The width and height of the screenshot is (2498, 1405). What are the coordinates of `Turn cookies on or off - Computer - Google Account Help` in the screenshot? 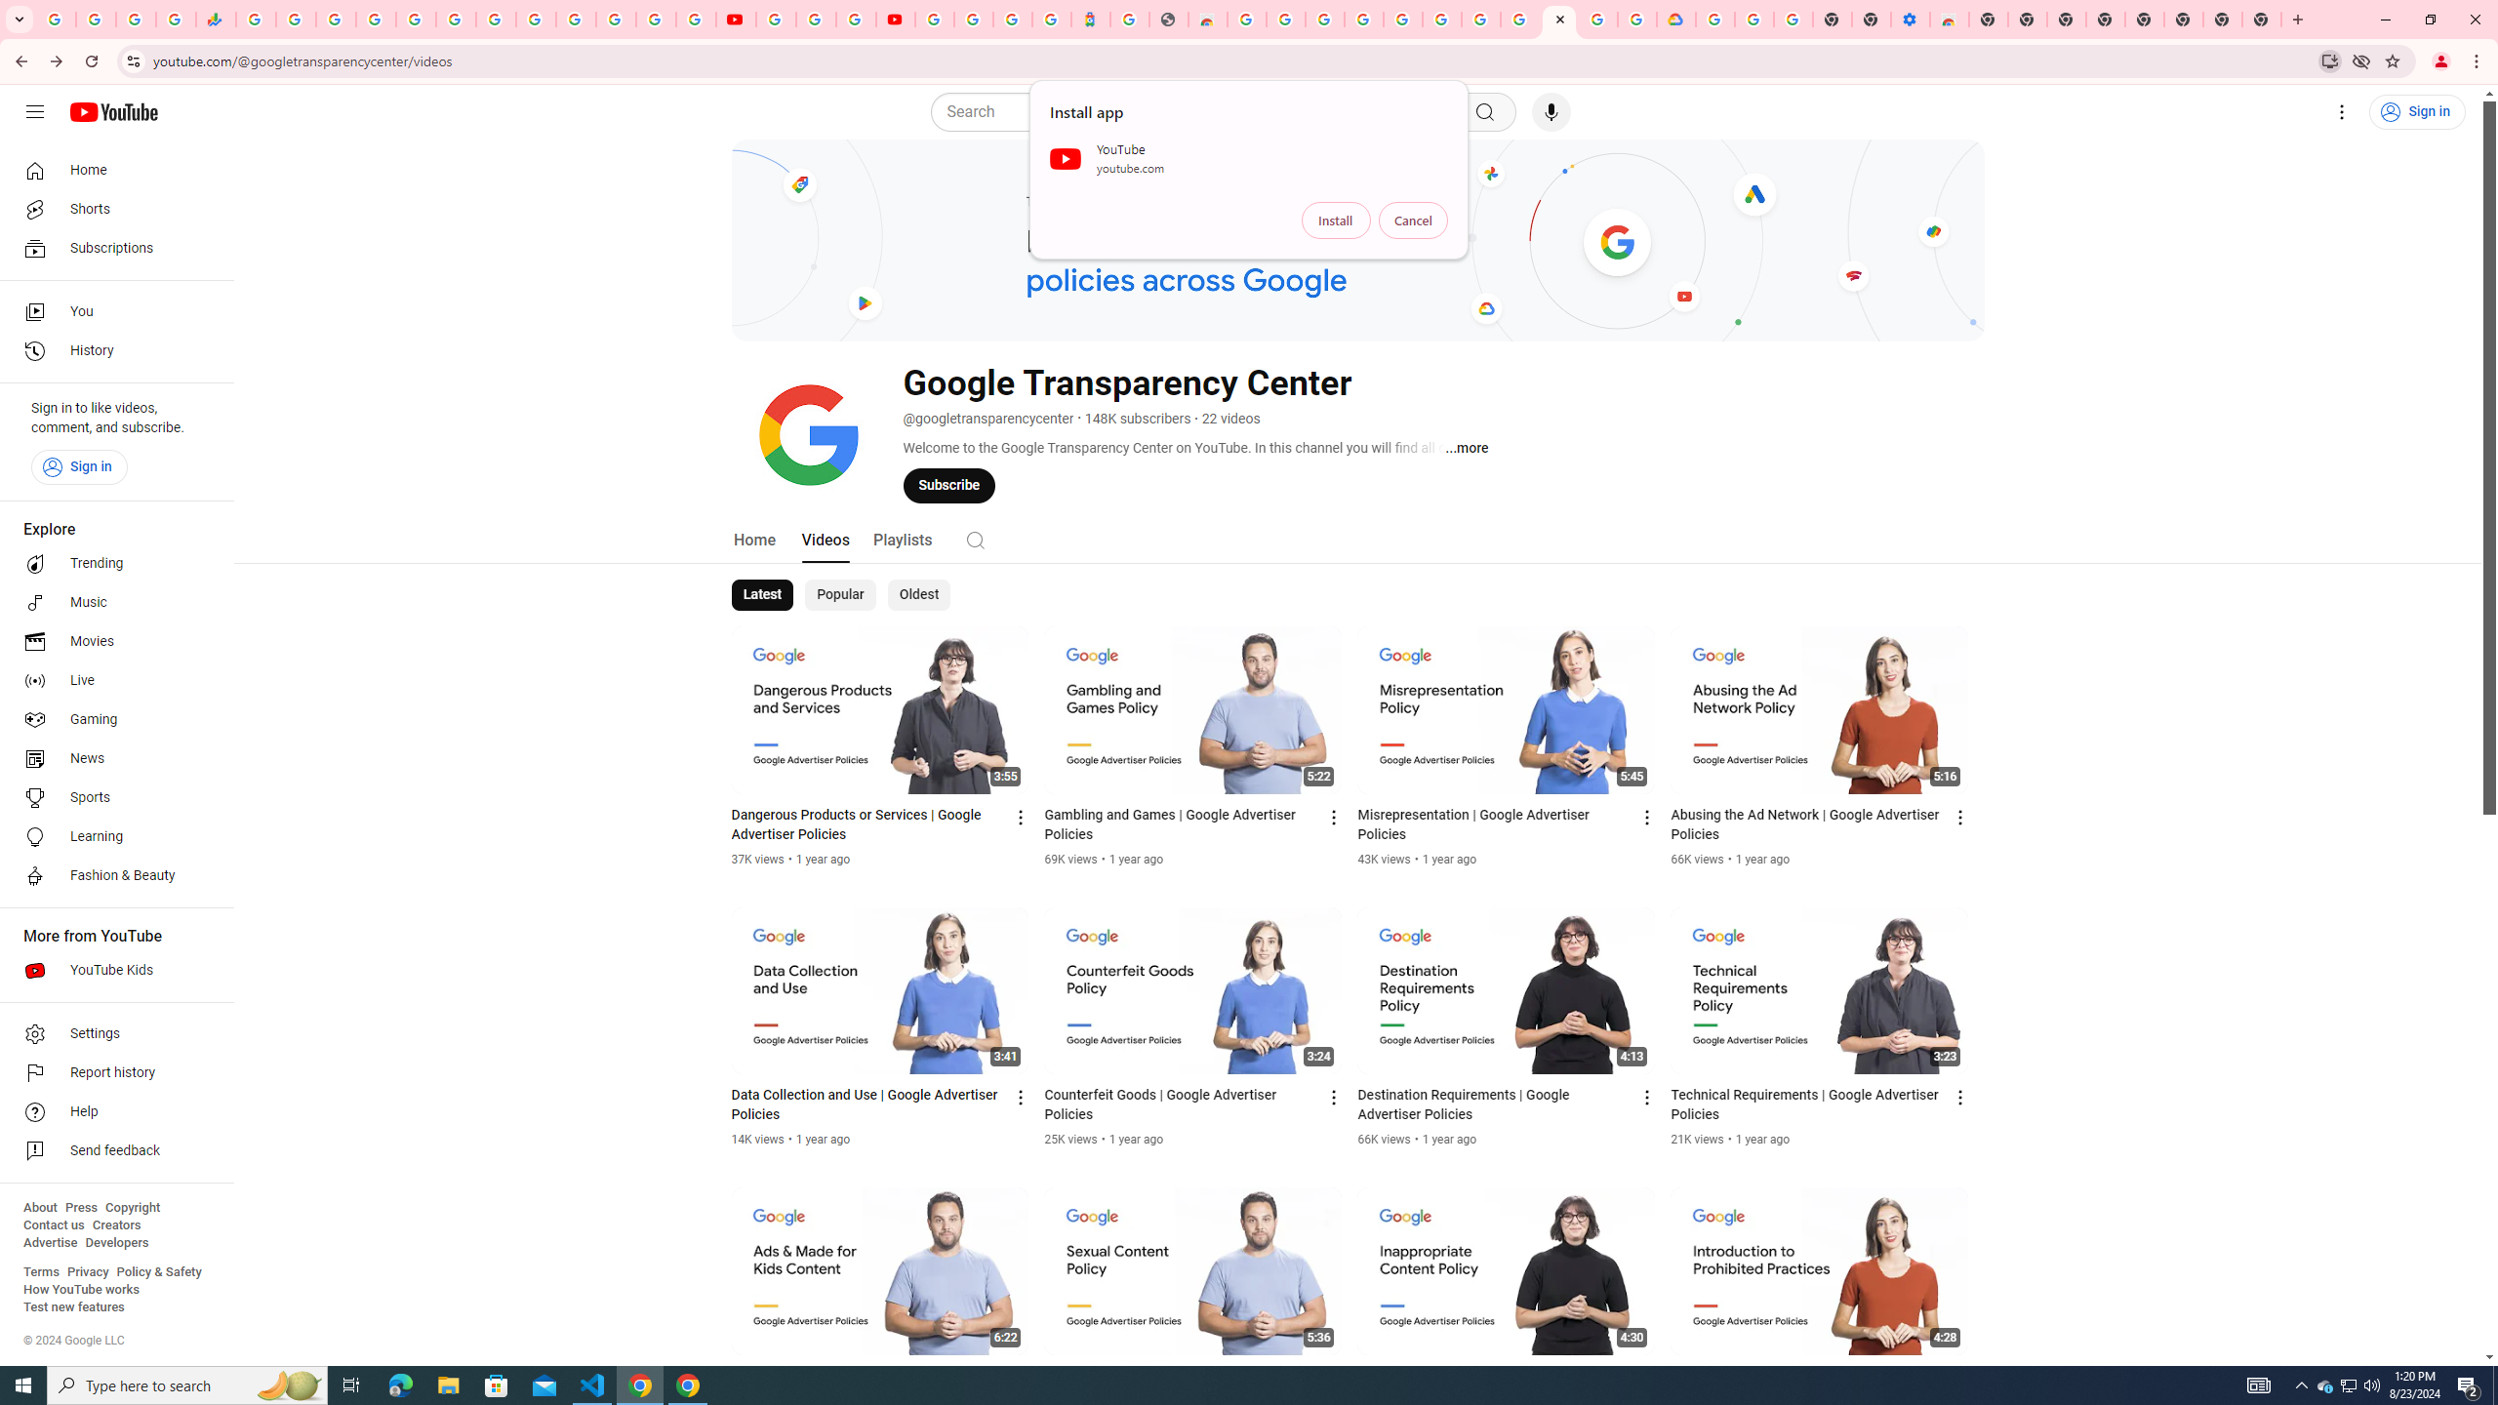 It's located at (1793, 20).